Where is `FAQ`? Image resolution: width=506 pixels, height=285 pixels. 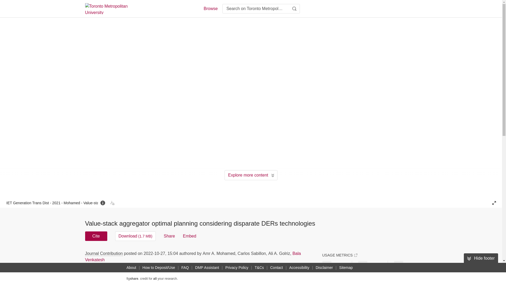
FAQ is located at coordinates (185, 268).